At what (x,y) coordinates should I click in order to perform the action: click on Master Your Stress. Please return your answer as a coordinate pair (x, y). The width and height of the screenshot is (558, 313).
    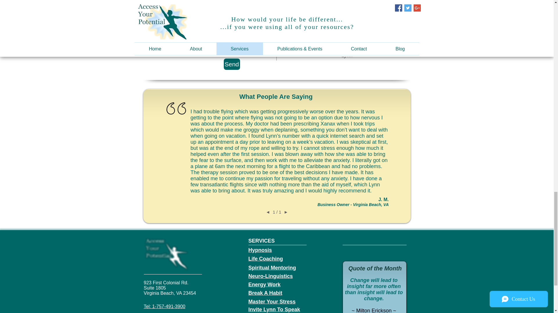
    Looking at the image, I should click on (271, 301).